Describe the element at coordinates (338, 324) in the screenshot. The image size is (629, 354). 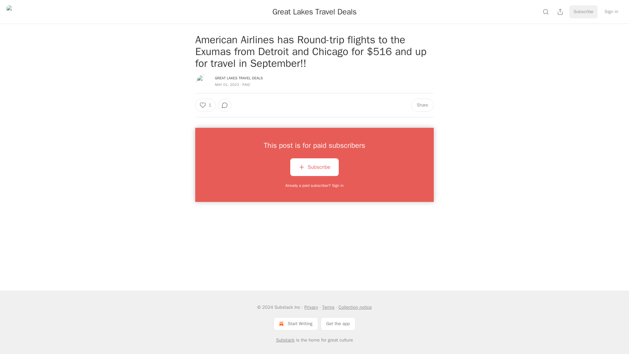
I see `Get the app` at that location.